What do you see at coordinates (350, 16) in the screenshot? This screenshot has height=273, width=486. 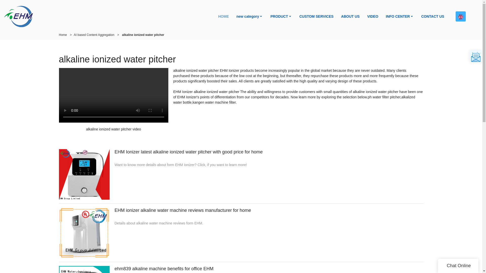 I see `ABOUT US` at bounding box center [350, 16].